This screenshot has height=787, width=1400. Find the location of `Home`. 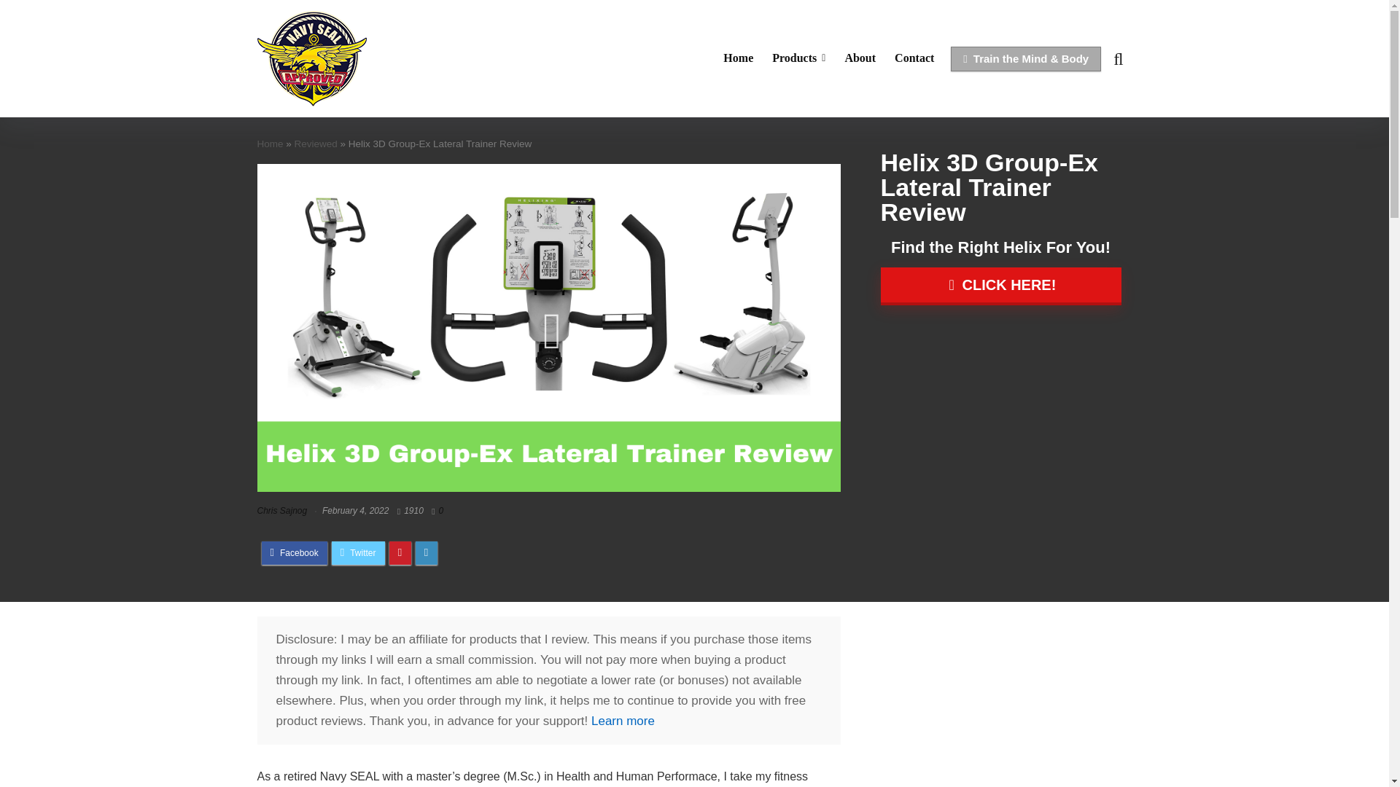

Home is located at coordinates (269, 144).